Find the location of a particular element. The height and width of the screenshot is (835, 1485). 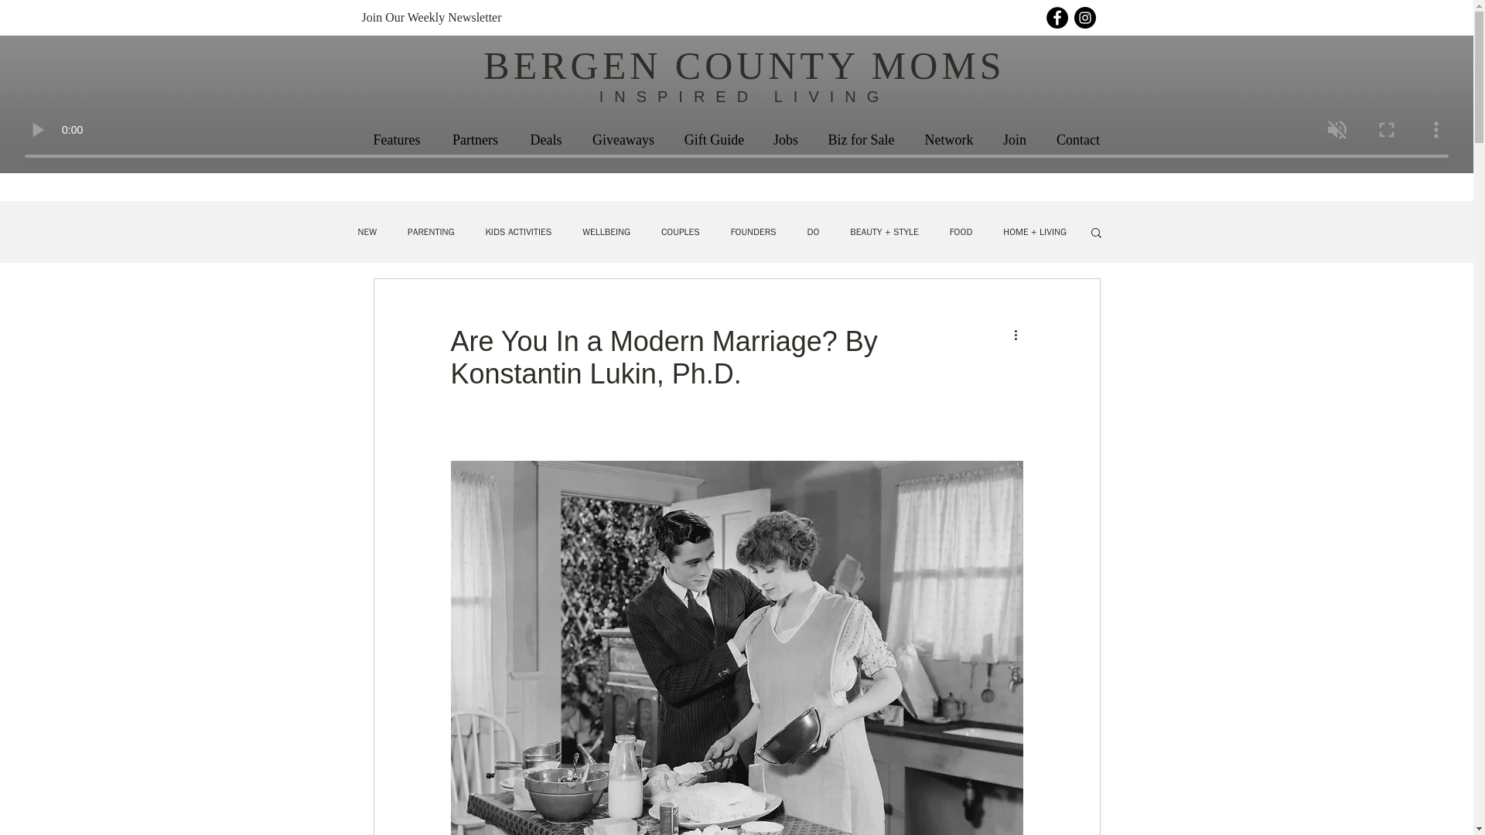

Gift Guide is located at coordinates (714, 140).